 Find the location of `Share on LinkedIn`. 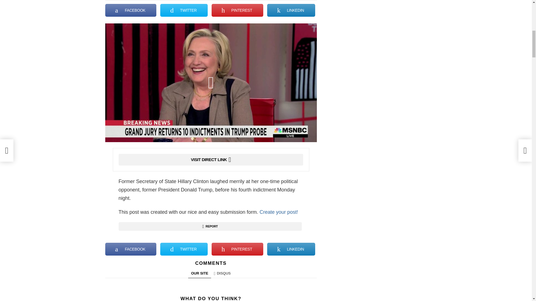

Share on LinkedIn is located at coordinates (291, 249).